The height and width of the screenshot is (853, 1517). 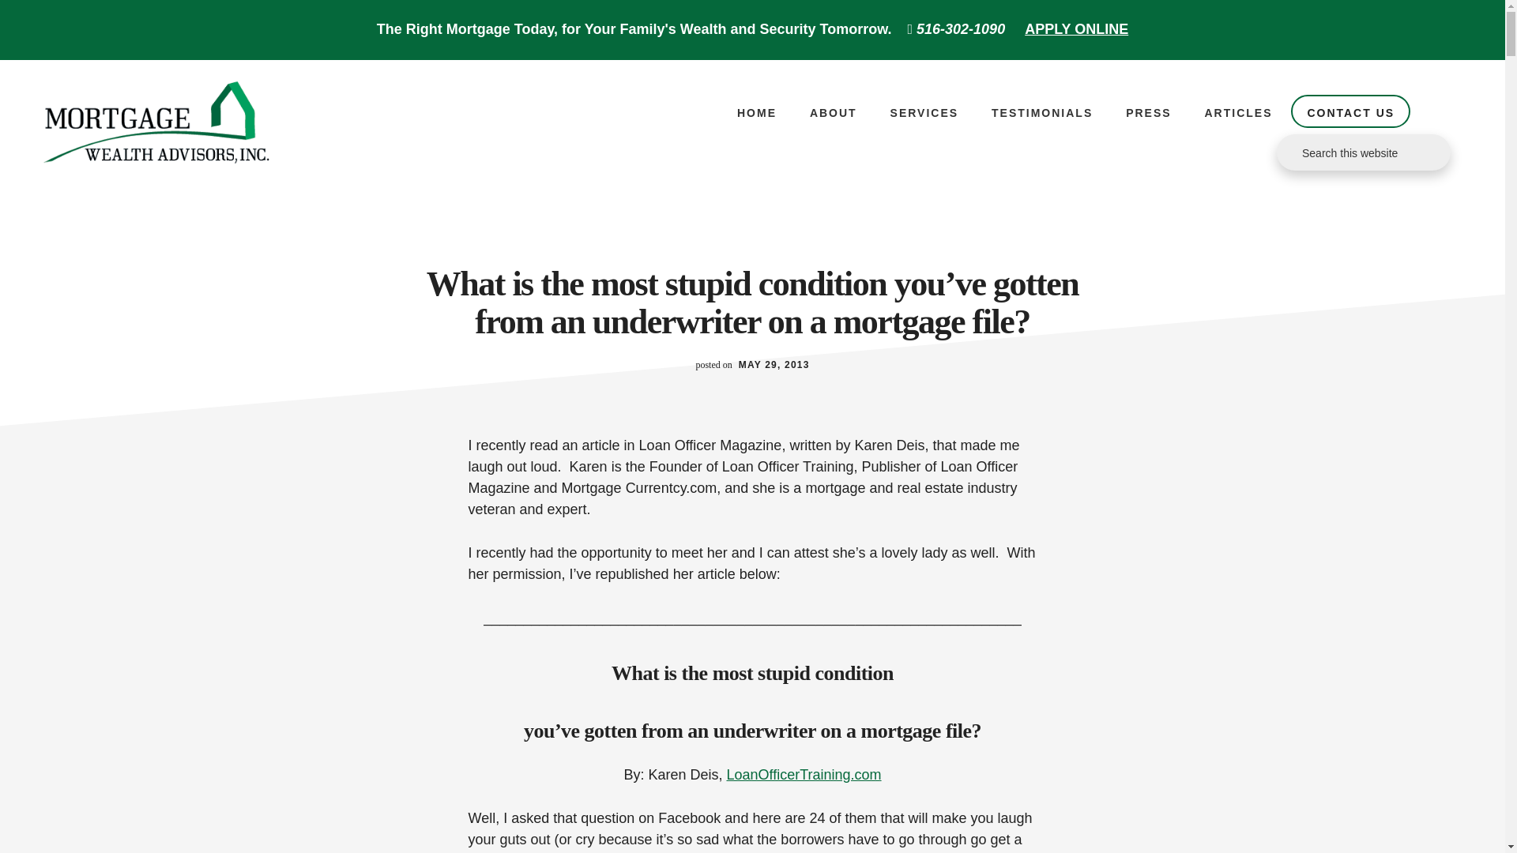 I want to click on LoanOfficerTraining.com, so click(x=804, y=774).